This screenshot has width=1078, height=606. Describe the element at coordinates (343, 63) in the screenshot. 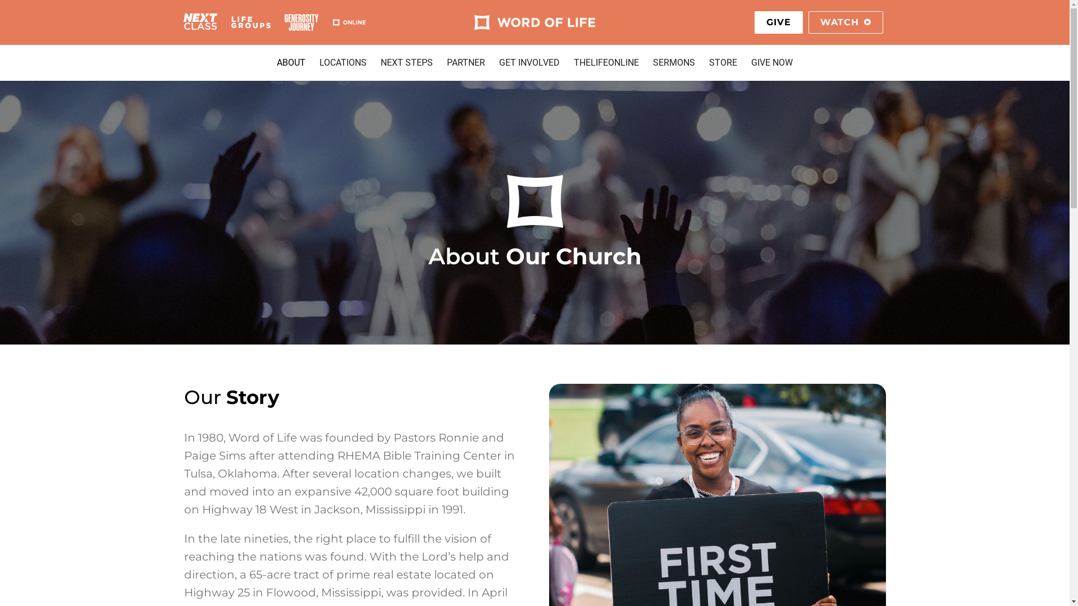

I see `LOCATIONS` at that location.